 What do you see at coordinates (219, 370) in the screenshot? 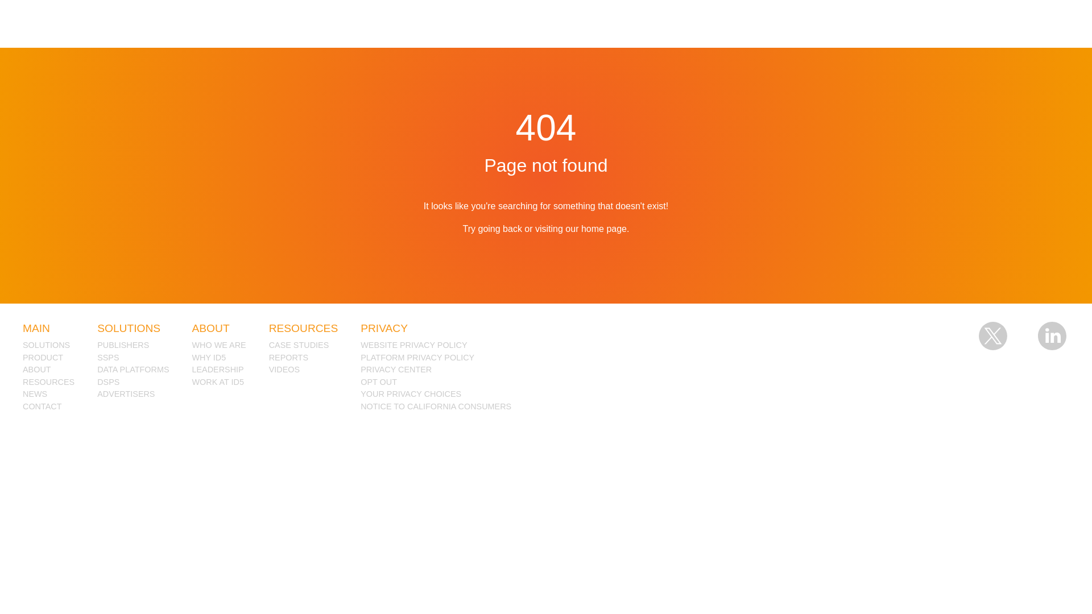
I see `LEADERSHIP` at bounding box center [219, 370].